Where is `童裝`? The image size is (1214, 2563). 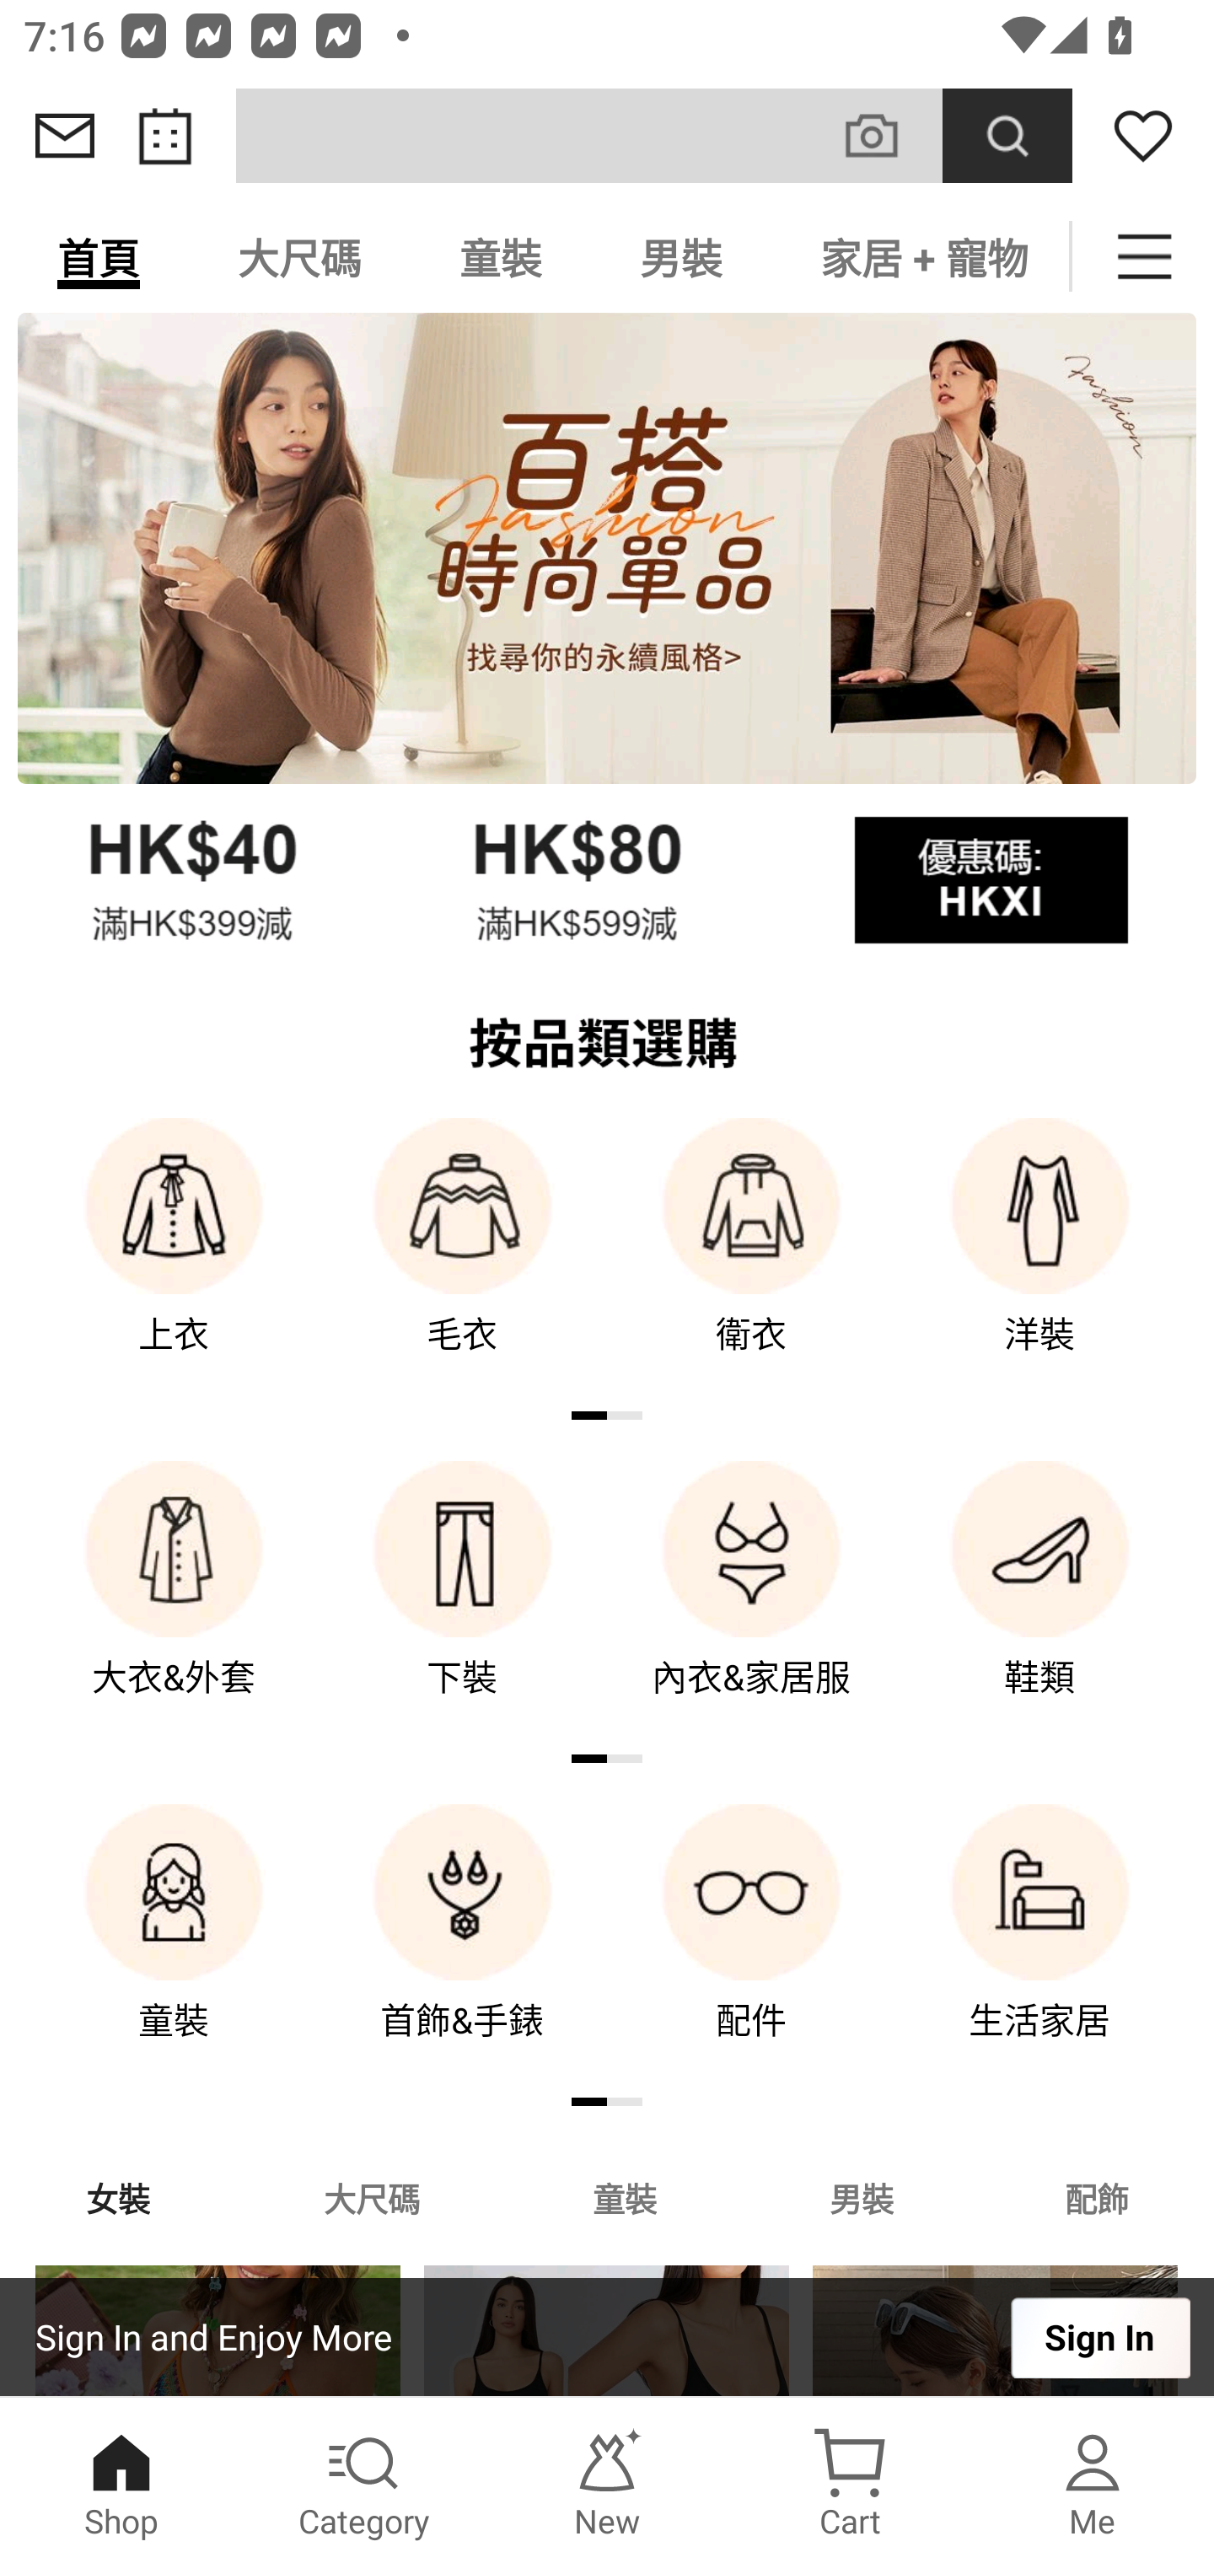
童裝 is located at coordinates (624, 2197).